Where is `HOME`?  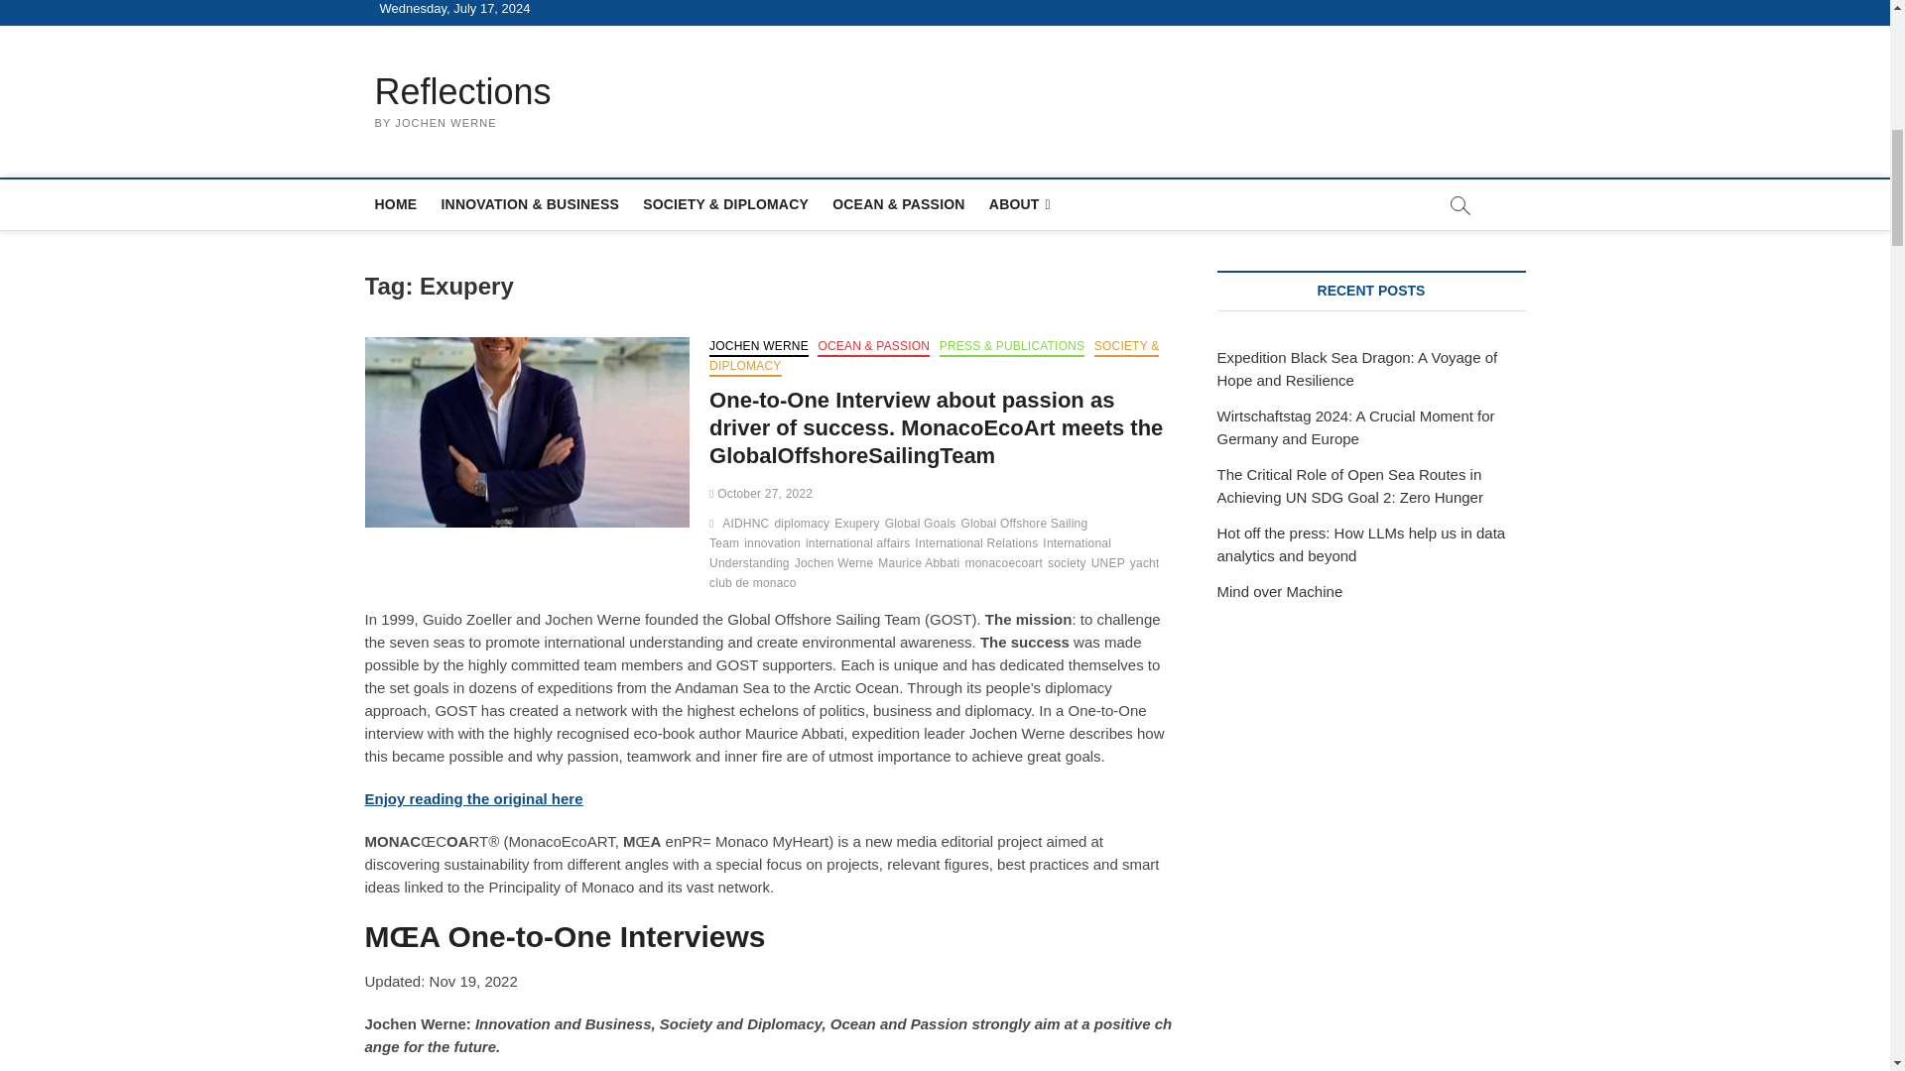 HOME is located at coordinates (396, 204).